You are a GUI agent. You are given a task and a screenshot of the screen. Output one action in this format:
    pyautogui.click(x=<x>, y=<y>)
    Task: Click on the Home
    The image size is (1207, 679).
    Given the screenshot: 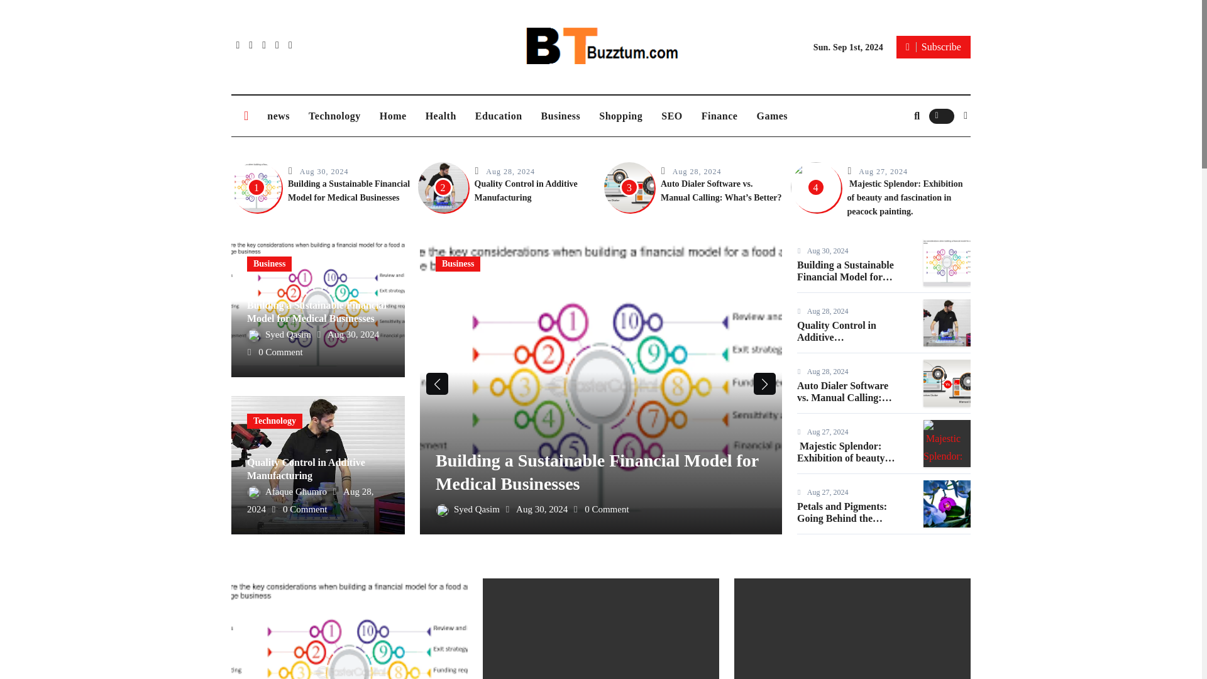 What is the action you would take?
    pyautogui.click(x=394, y=116)
    